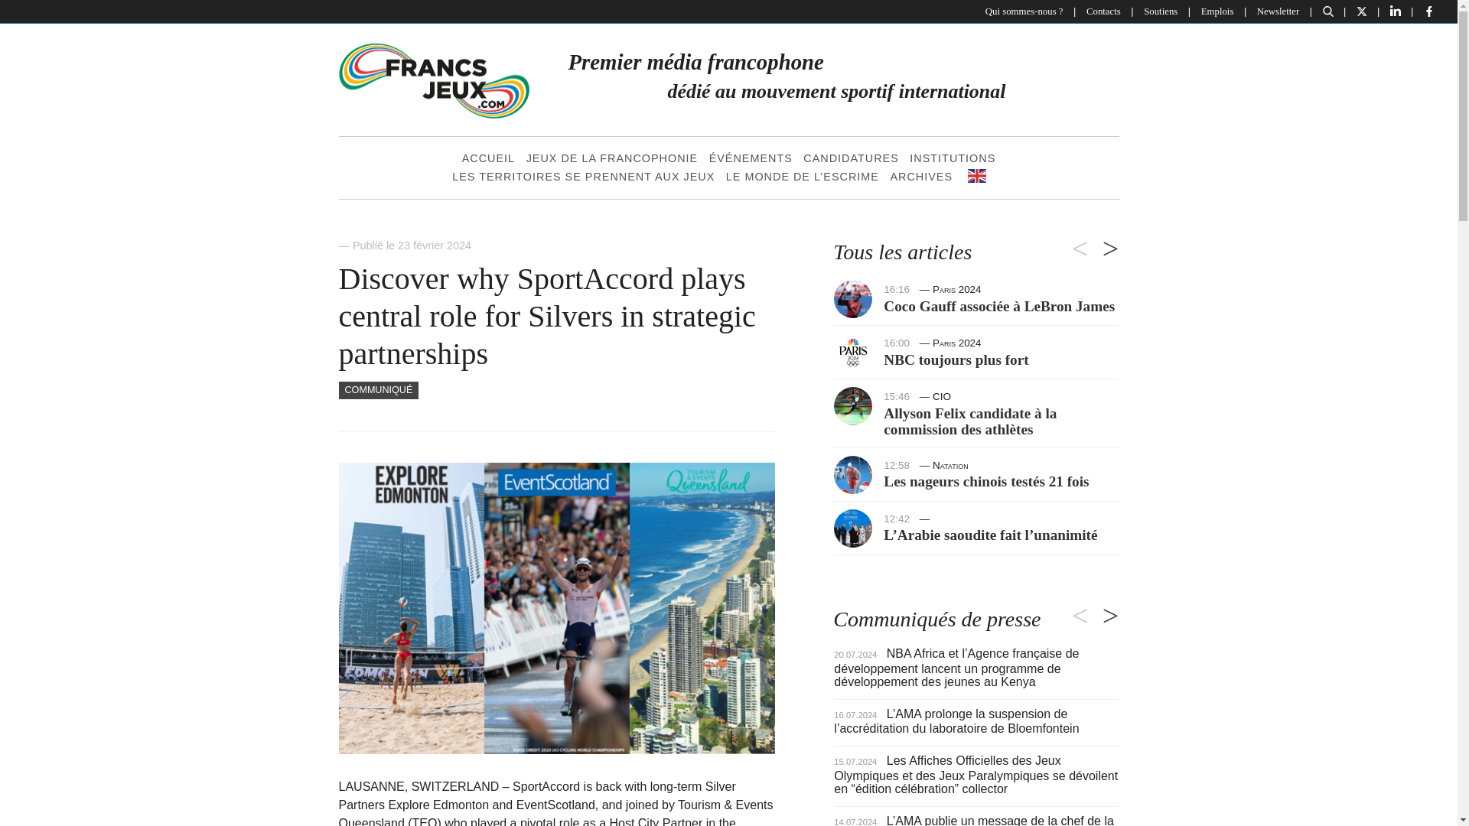  Describe the element at coordinates (851, 159) in the screenshot. I see `CANDIDATURES` at that location.